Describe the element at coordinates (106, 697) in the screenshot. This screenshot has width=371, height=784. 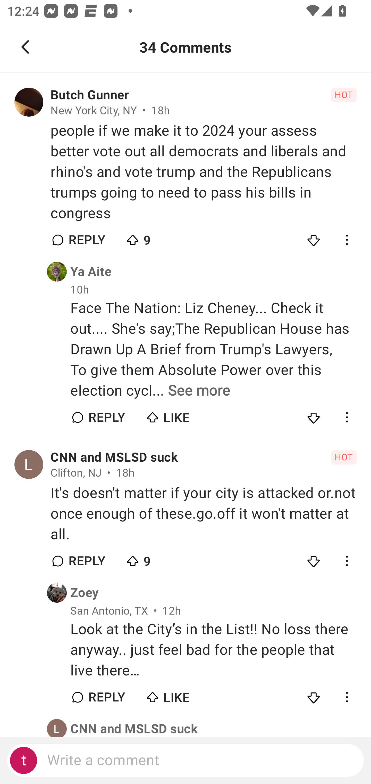
I see `REPLY` at that location.